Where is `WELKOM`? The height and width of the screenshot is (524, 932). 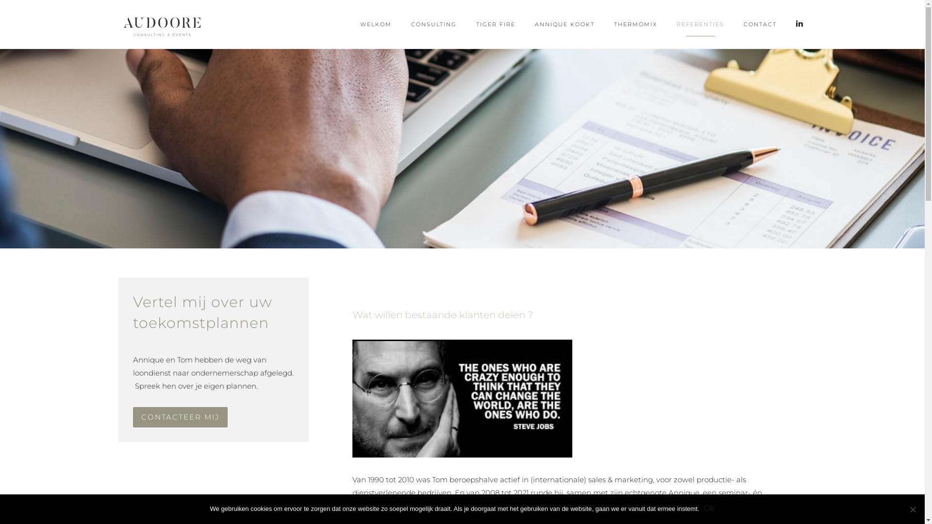 WELKOM is located at coordinates (376, 24).